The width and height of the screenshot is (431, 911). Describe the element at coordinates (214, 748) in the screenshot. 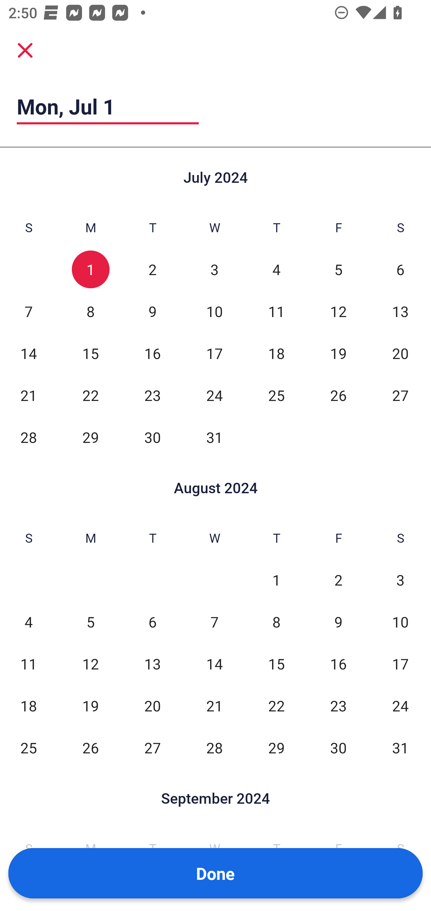

I see `28 Wed, Aug 28, Not Selected` at that location.